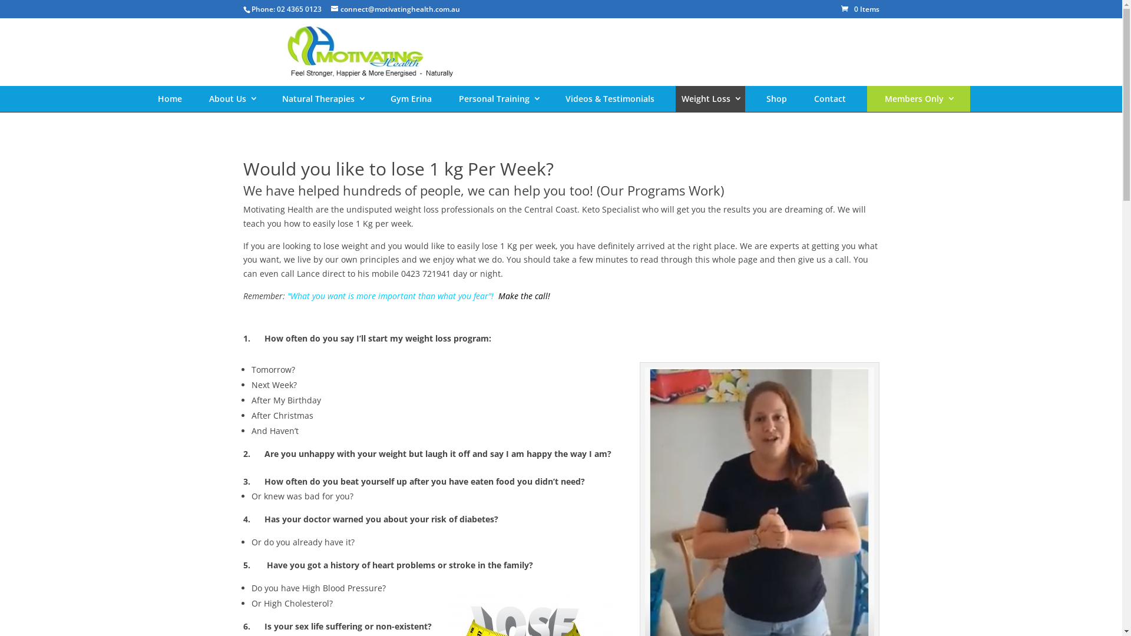 The width and height of the screenshot is (1131, 636). I want to click on Personal Training, so click(498, 99).